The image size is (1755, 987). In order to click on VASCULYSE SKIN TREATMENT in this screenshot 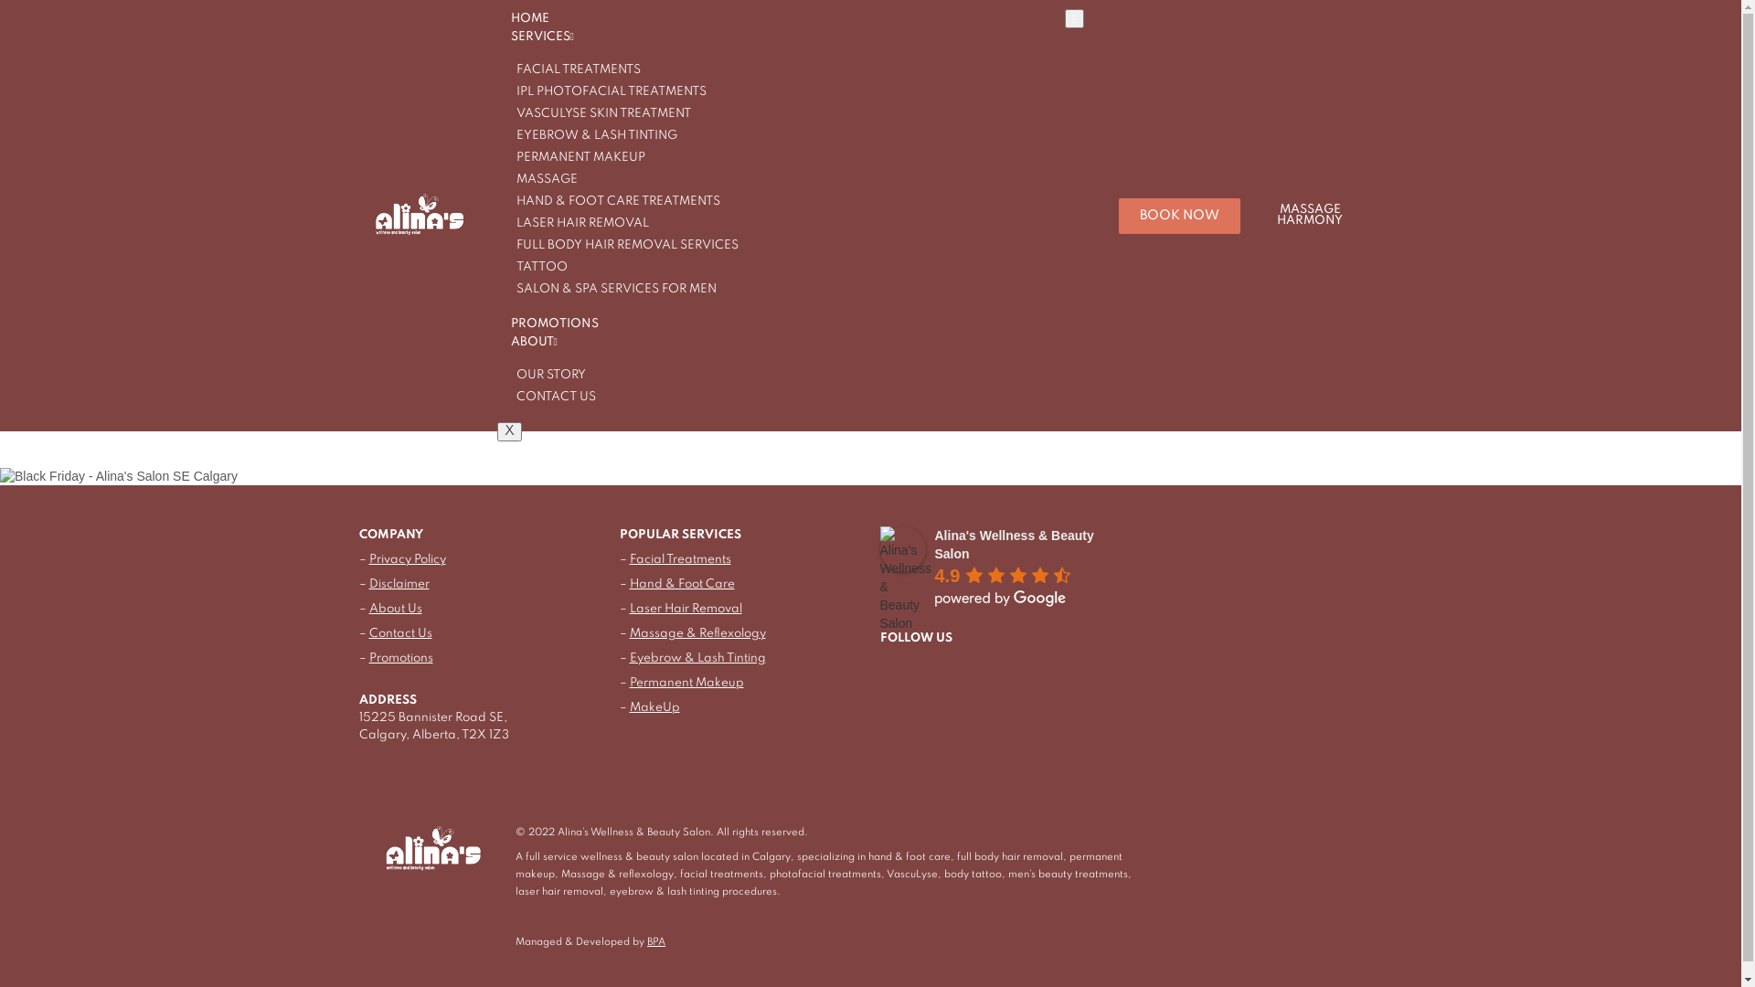, I will do `click(600, 113)`.